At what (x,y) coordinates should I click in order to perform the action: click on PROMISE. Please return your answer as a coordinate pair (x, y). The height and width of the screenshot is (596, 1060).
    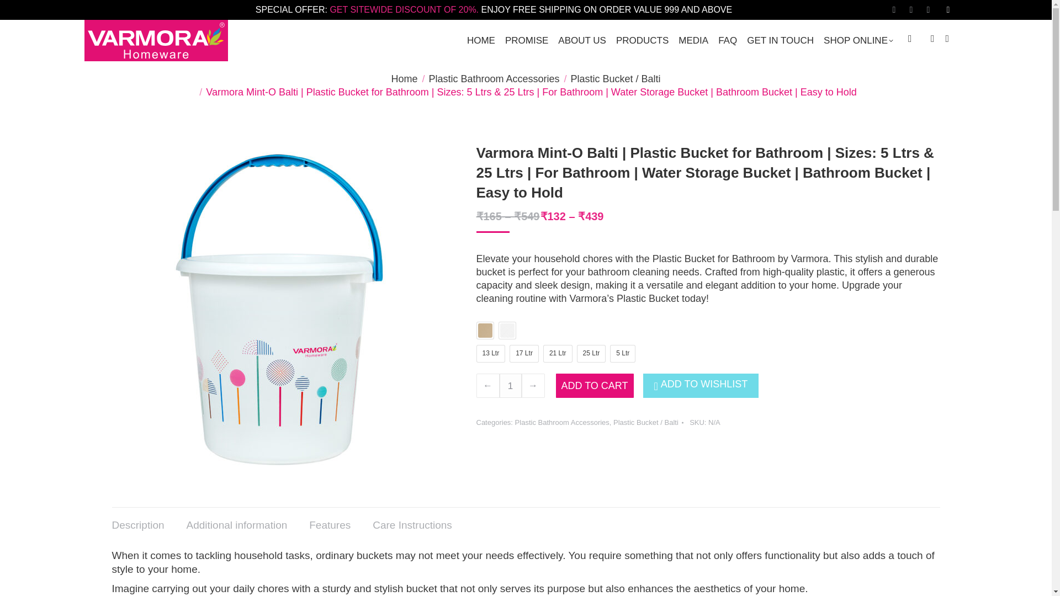
    Looking at the image, I should click on (526, 40).